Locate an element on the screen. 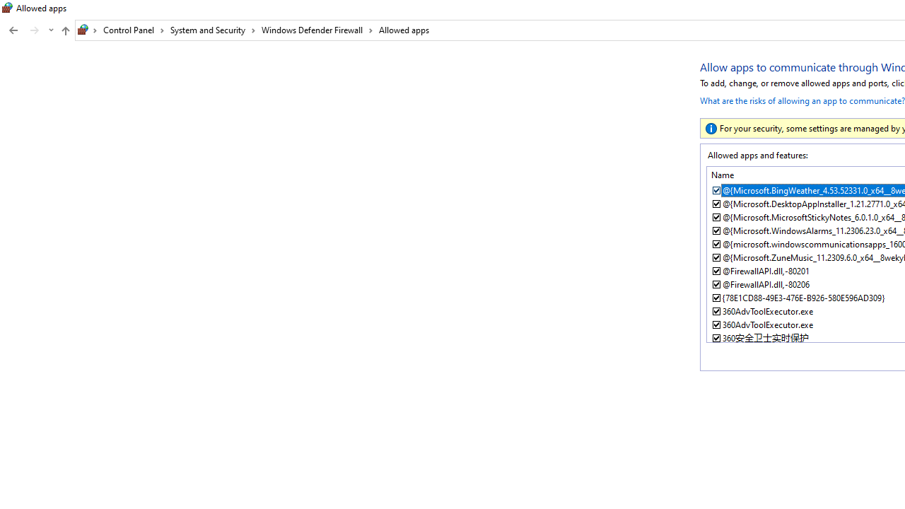 Image resolution: width=905 pixels, height=509 pixels. All locations is located at coordinates (88, 30).